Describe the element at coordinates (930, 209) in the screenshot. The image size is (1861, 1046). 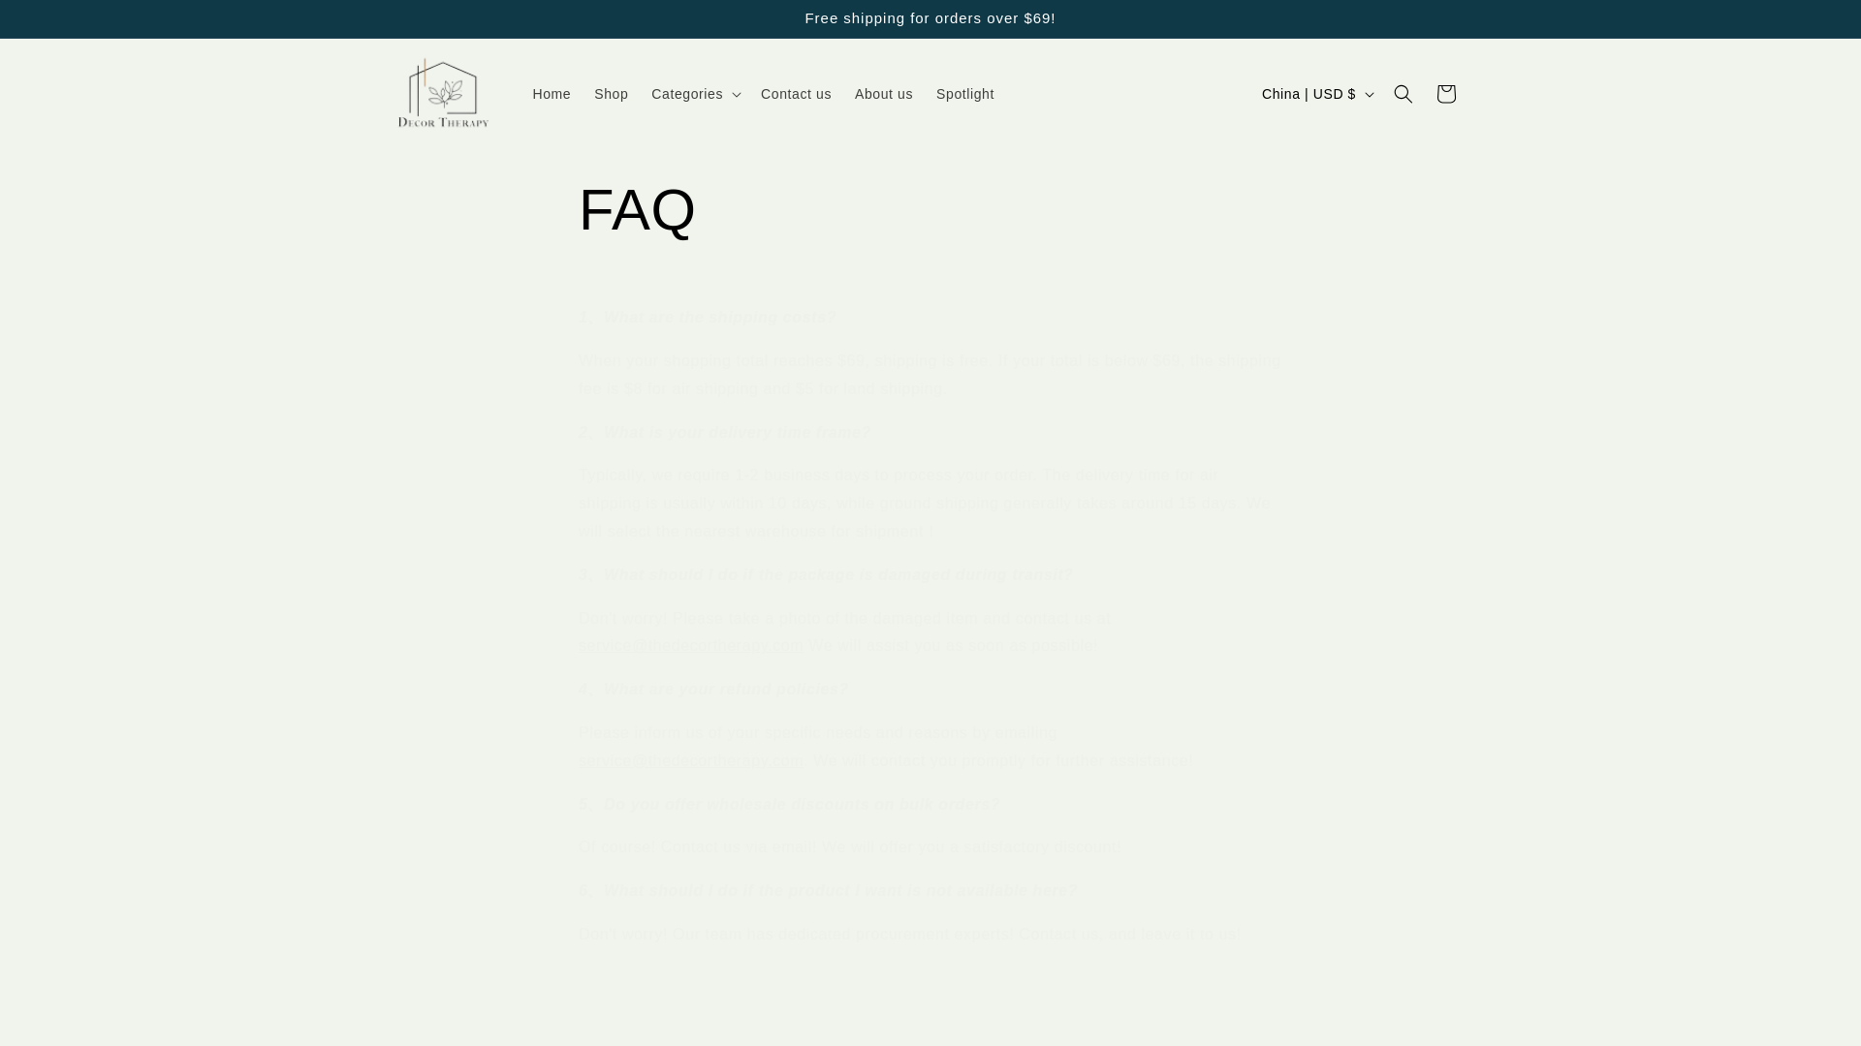
I see `FAQ` at that location.